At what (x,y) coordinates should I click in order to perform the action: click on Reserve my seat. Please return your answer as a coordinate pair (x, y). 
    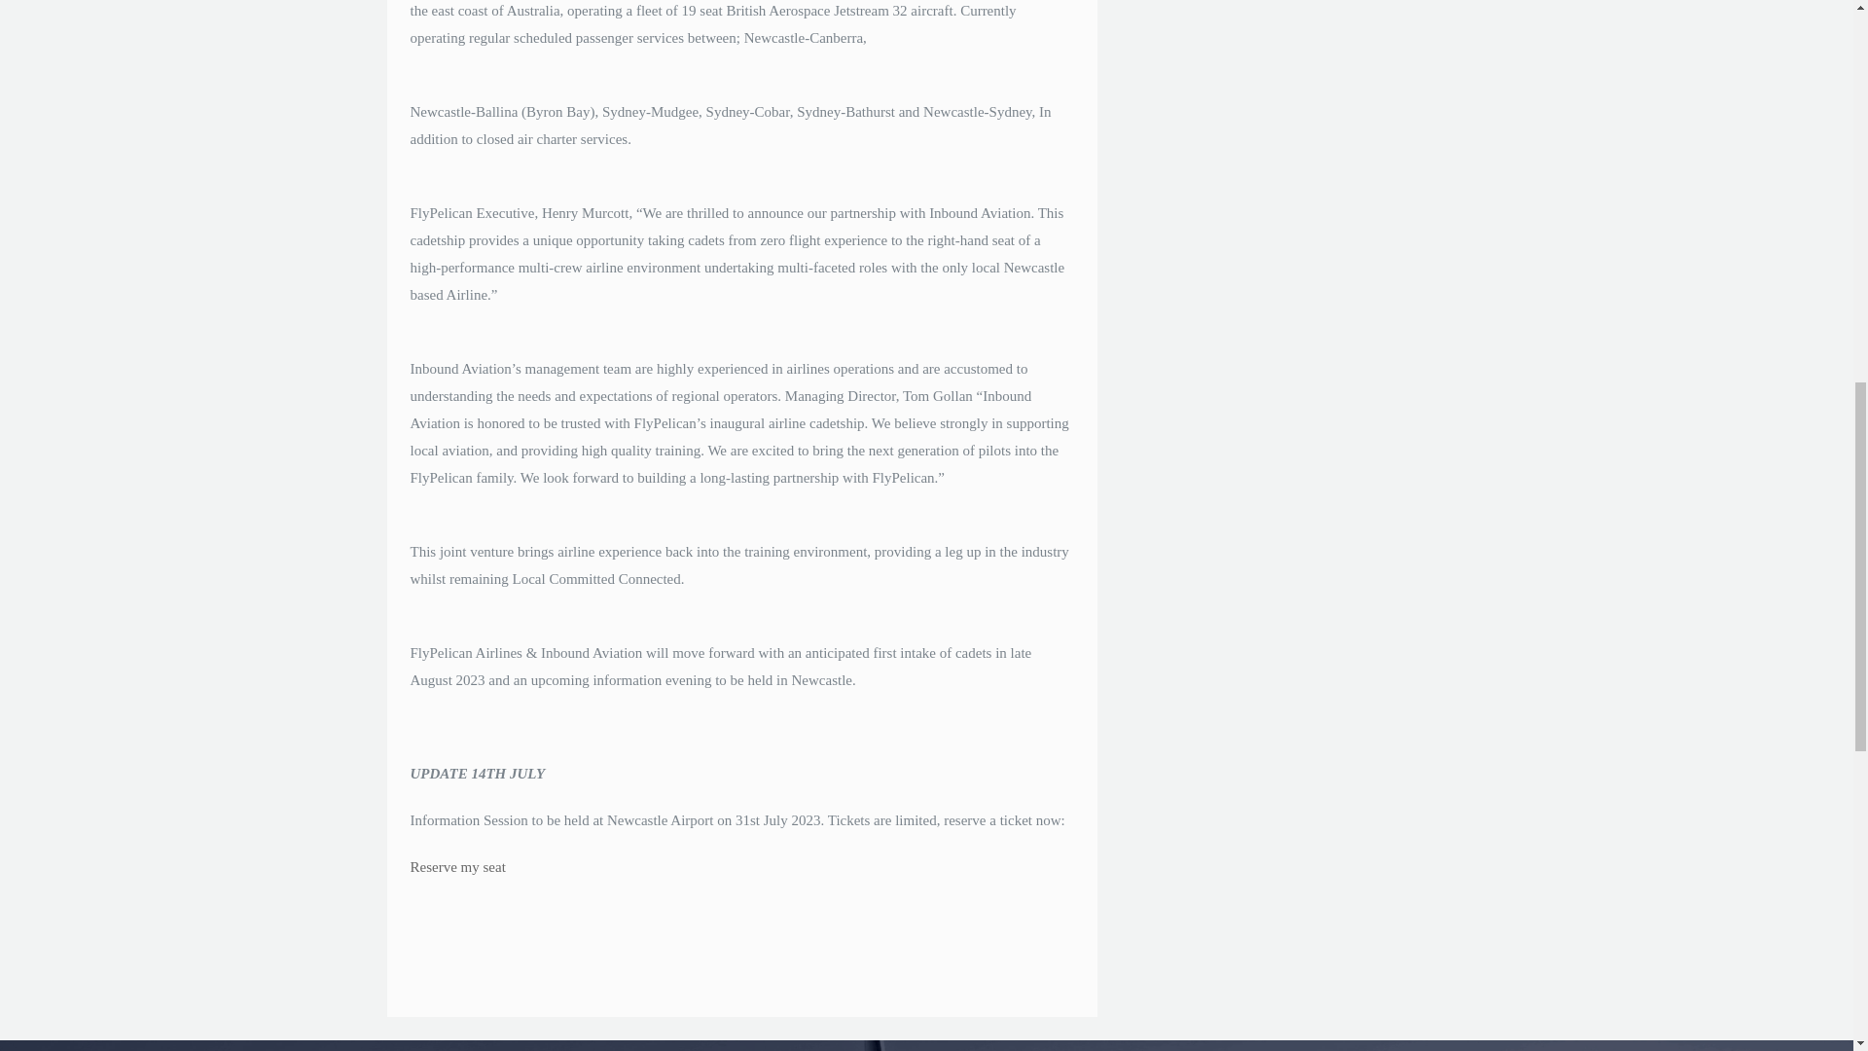
    Looking at the image, I should click on (458, 866).